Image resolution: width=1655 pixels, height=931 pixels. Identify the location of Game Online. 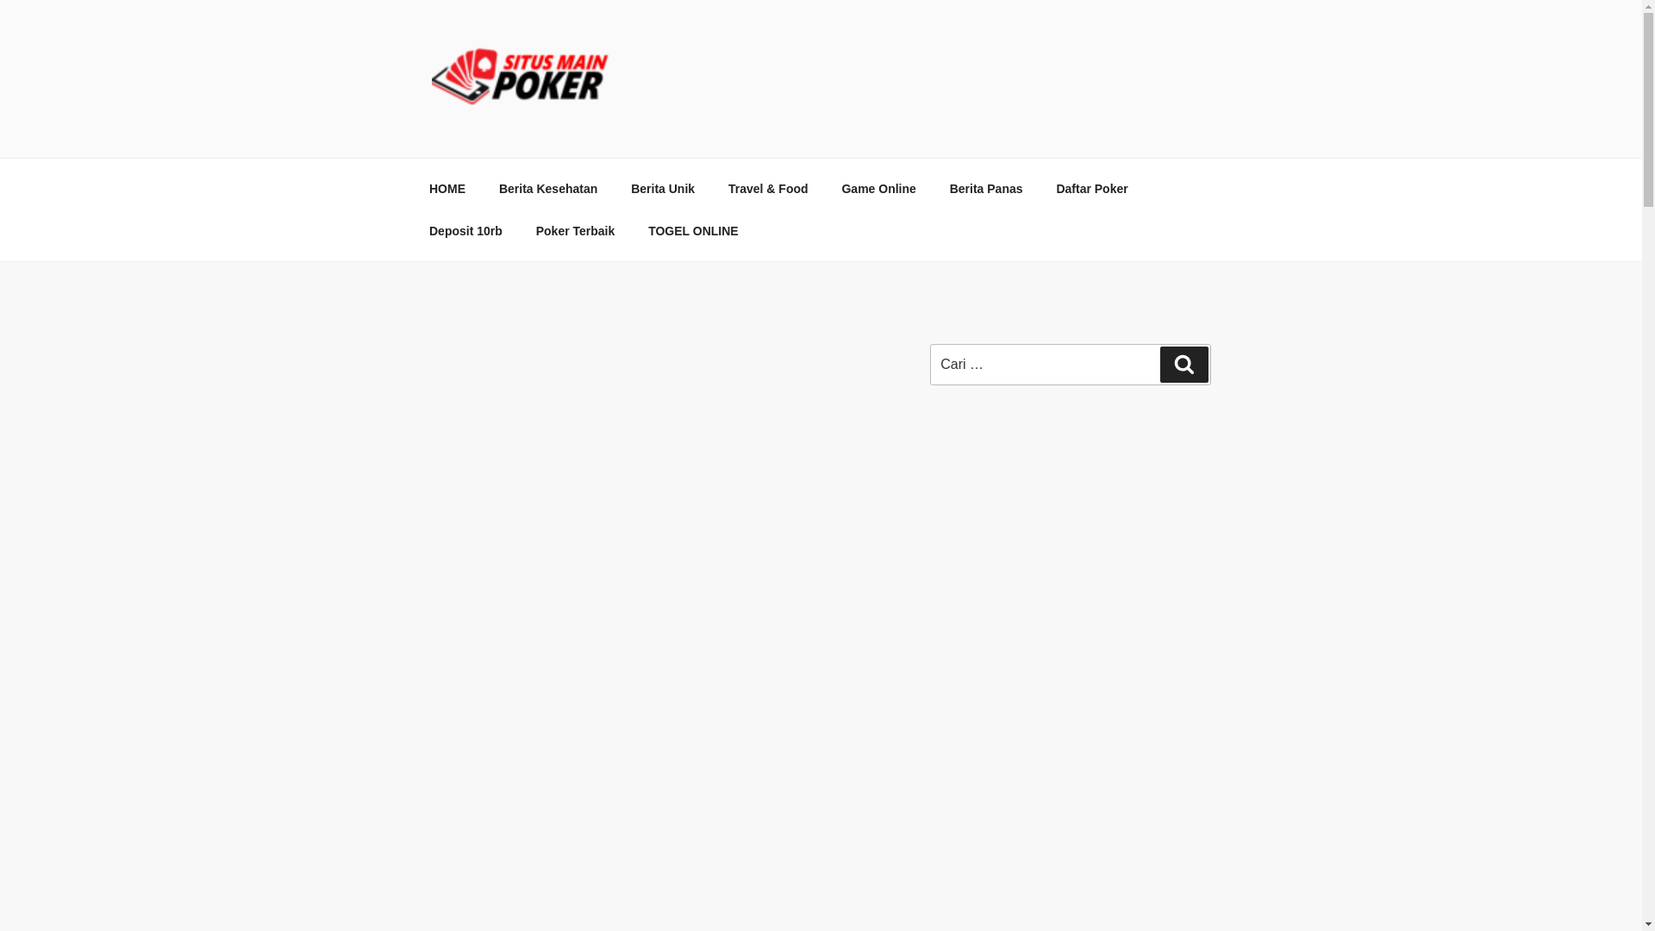
(877, 188).